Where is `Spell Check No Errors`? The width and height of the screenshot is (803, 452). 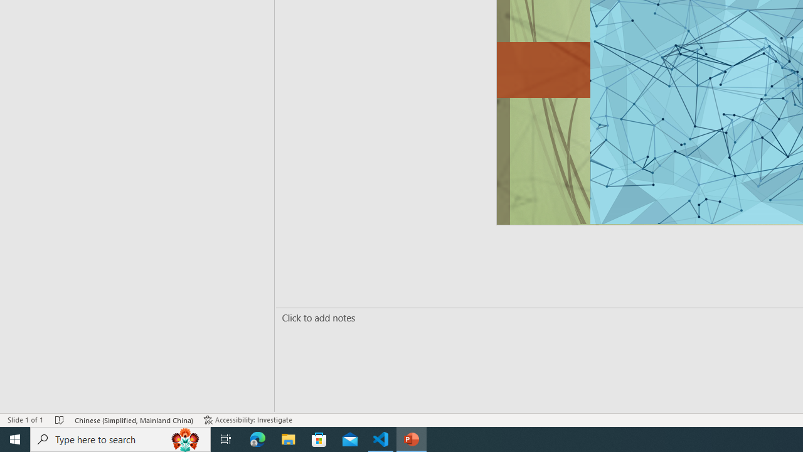
Spell Check No Errors is located at coordinates (60, 419).